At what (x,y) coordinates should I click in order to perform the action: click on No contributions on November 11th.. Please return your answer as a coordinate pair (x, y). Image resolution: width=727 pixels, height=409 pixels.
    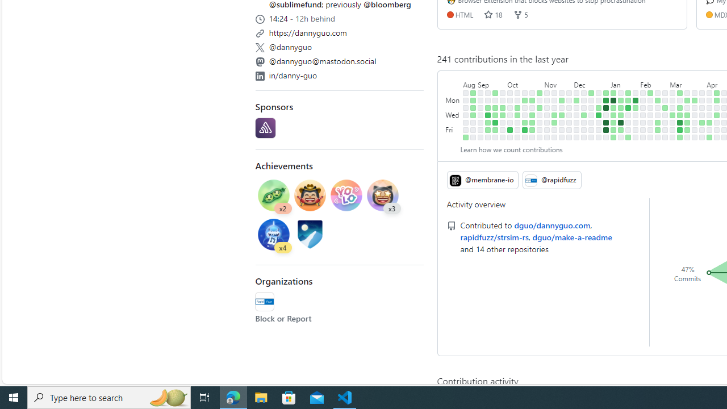
    Looking at the image, I should click on (546, 137).